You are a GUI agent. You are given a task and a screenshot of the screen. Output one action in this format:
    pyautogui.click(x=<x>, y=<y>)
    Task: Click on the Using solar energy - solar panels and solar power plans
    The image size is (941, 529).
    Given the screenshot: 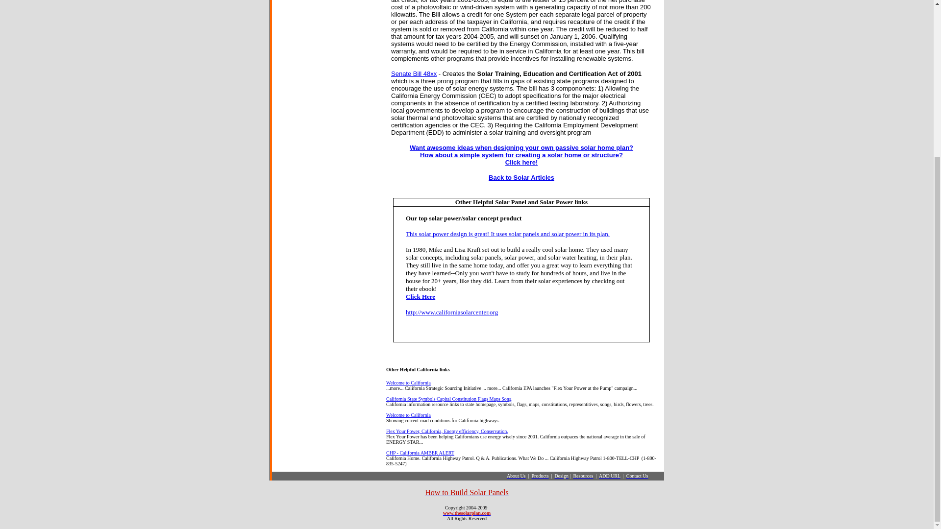 What is the action you would take?
    pyautogui.click(x=467, y=513)
    